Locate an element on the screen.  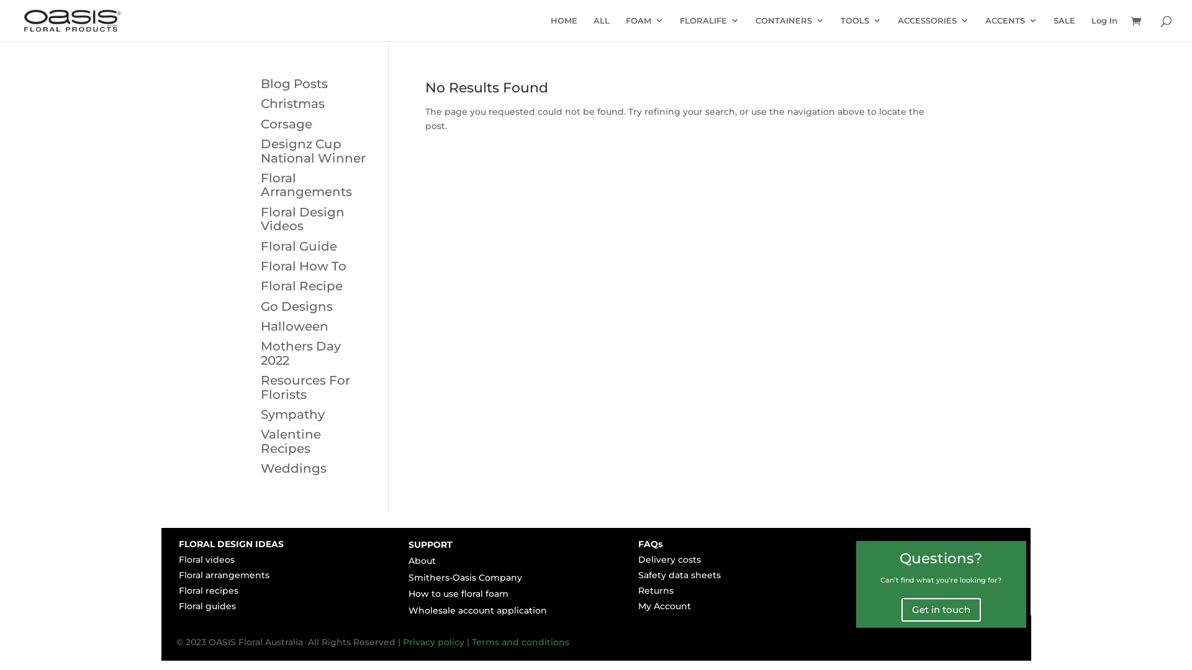
Go Designs is located at coordinates (297, 306).